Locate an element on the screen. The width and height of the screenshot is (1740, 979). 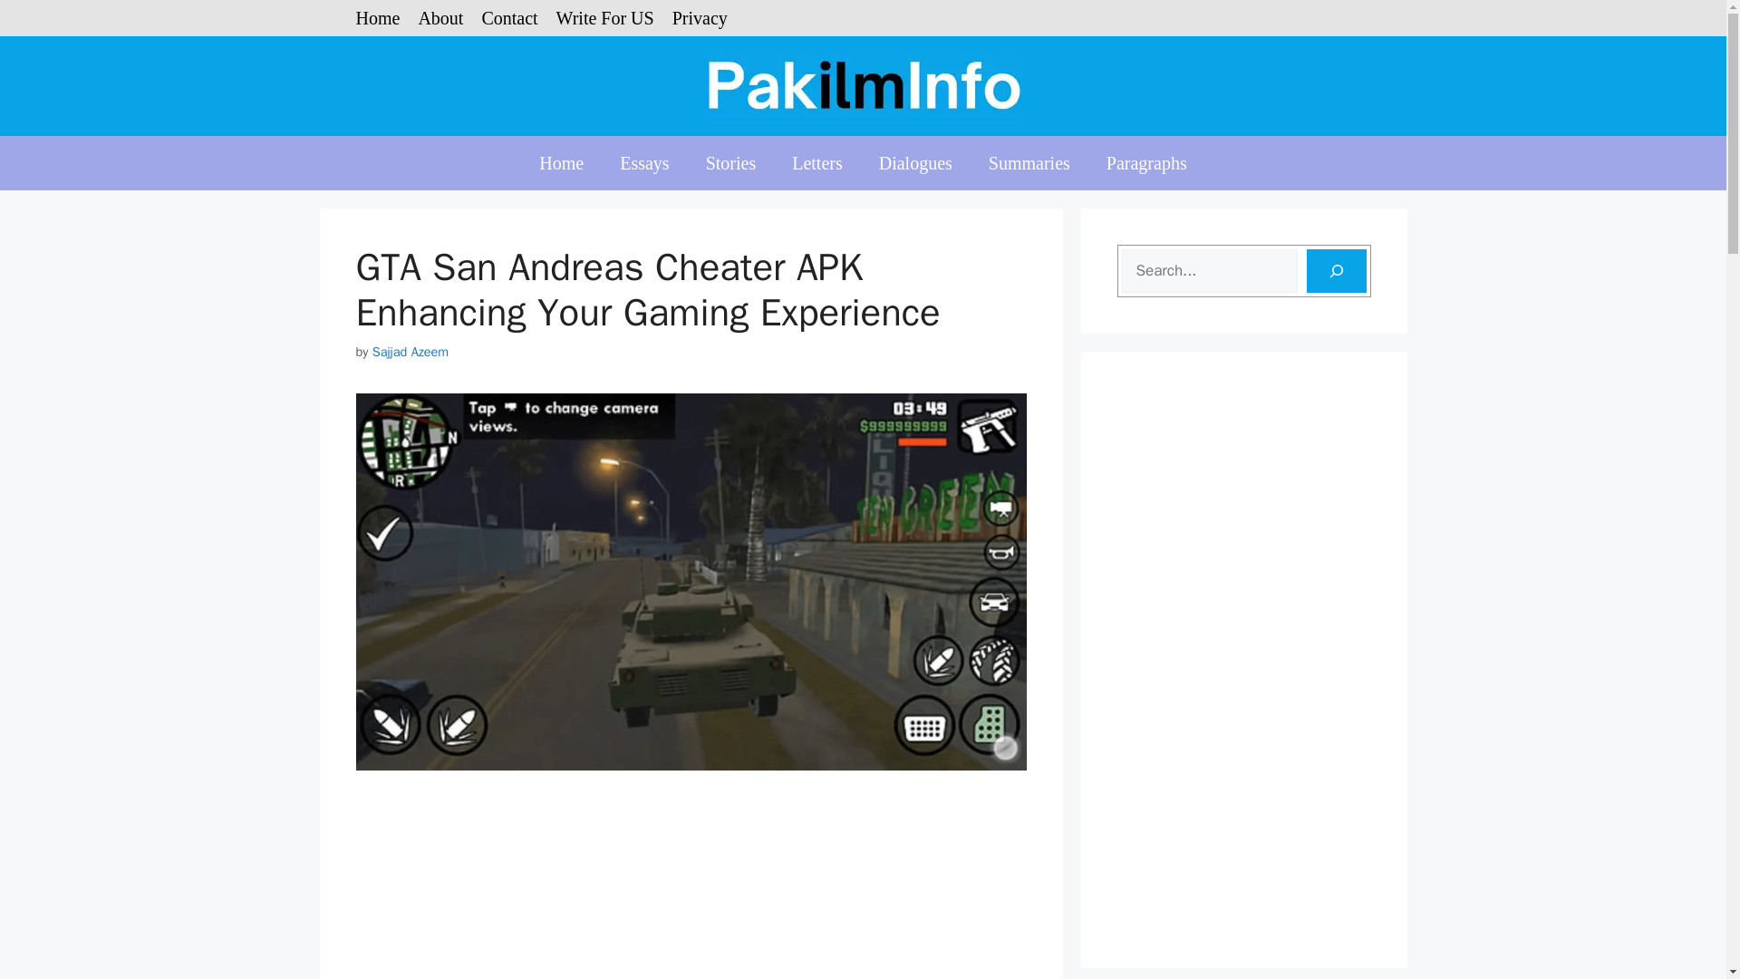
Write For US is located at coordinates (605, 18).